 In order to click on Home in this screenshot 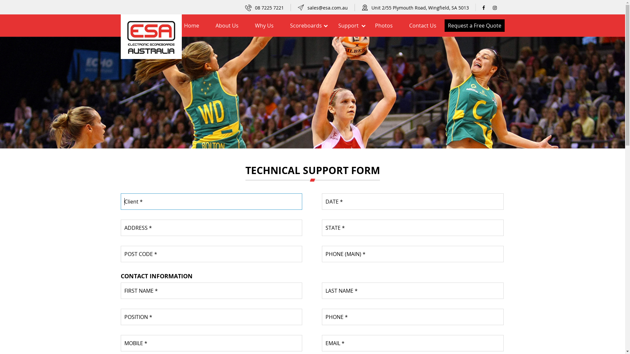, I will do `click(192, 26)`.